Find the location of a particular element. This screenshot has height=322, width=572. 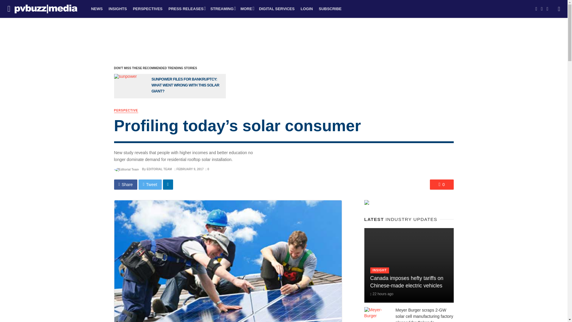

STREAMING is located at coordinates (222, 9).